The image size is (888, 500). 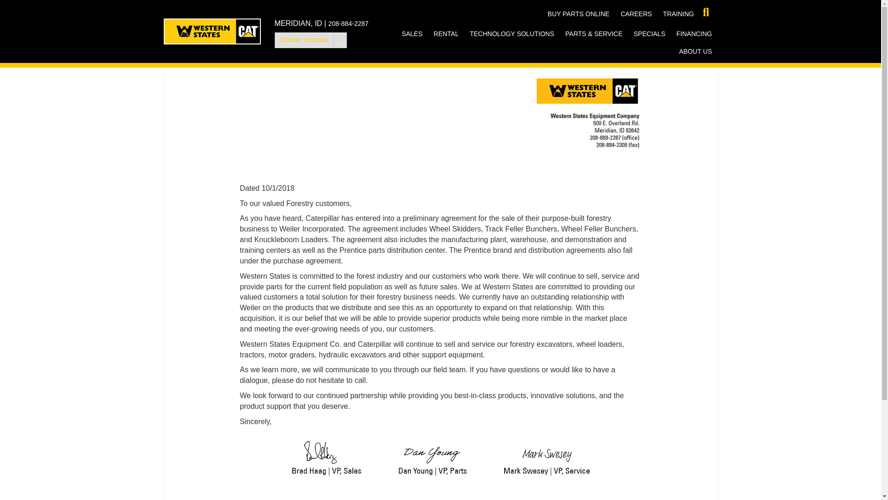 I want to click on SALES, so click(x=412, y=33).